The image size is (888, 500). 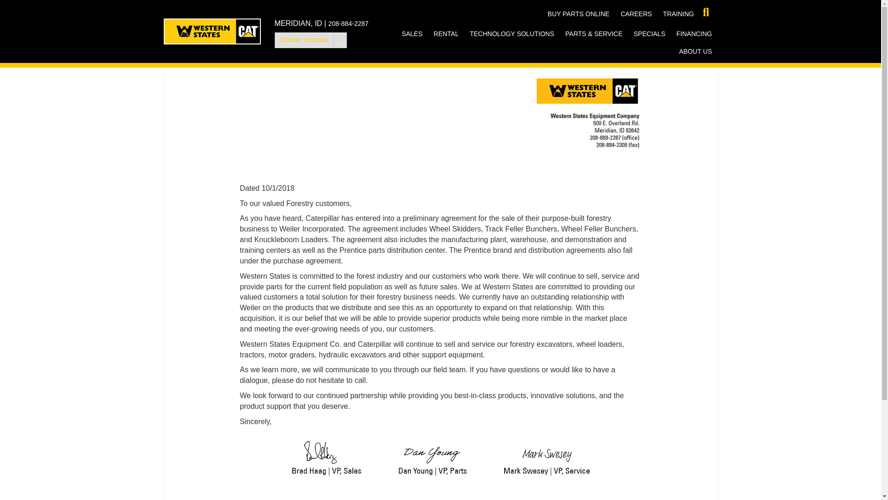 I want to click on SALES, so click(x=412, y=33).